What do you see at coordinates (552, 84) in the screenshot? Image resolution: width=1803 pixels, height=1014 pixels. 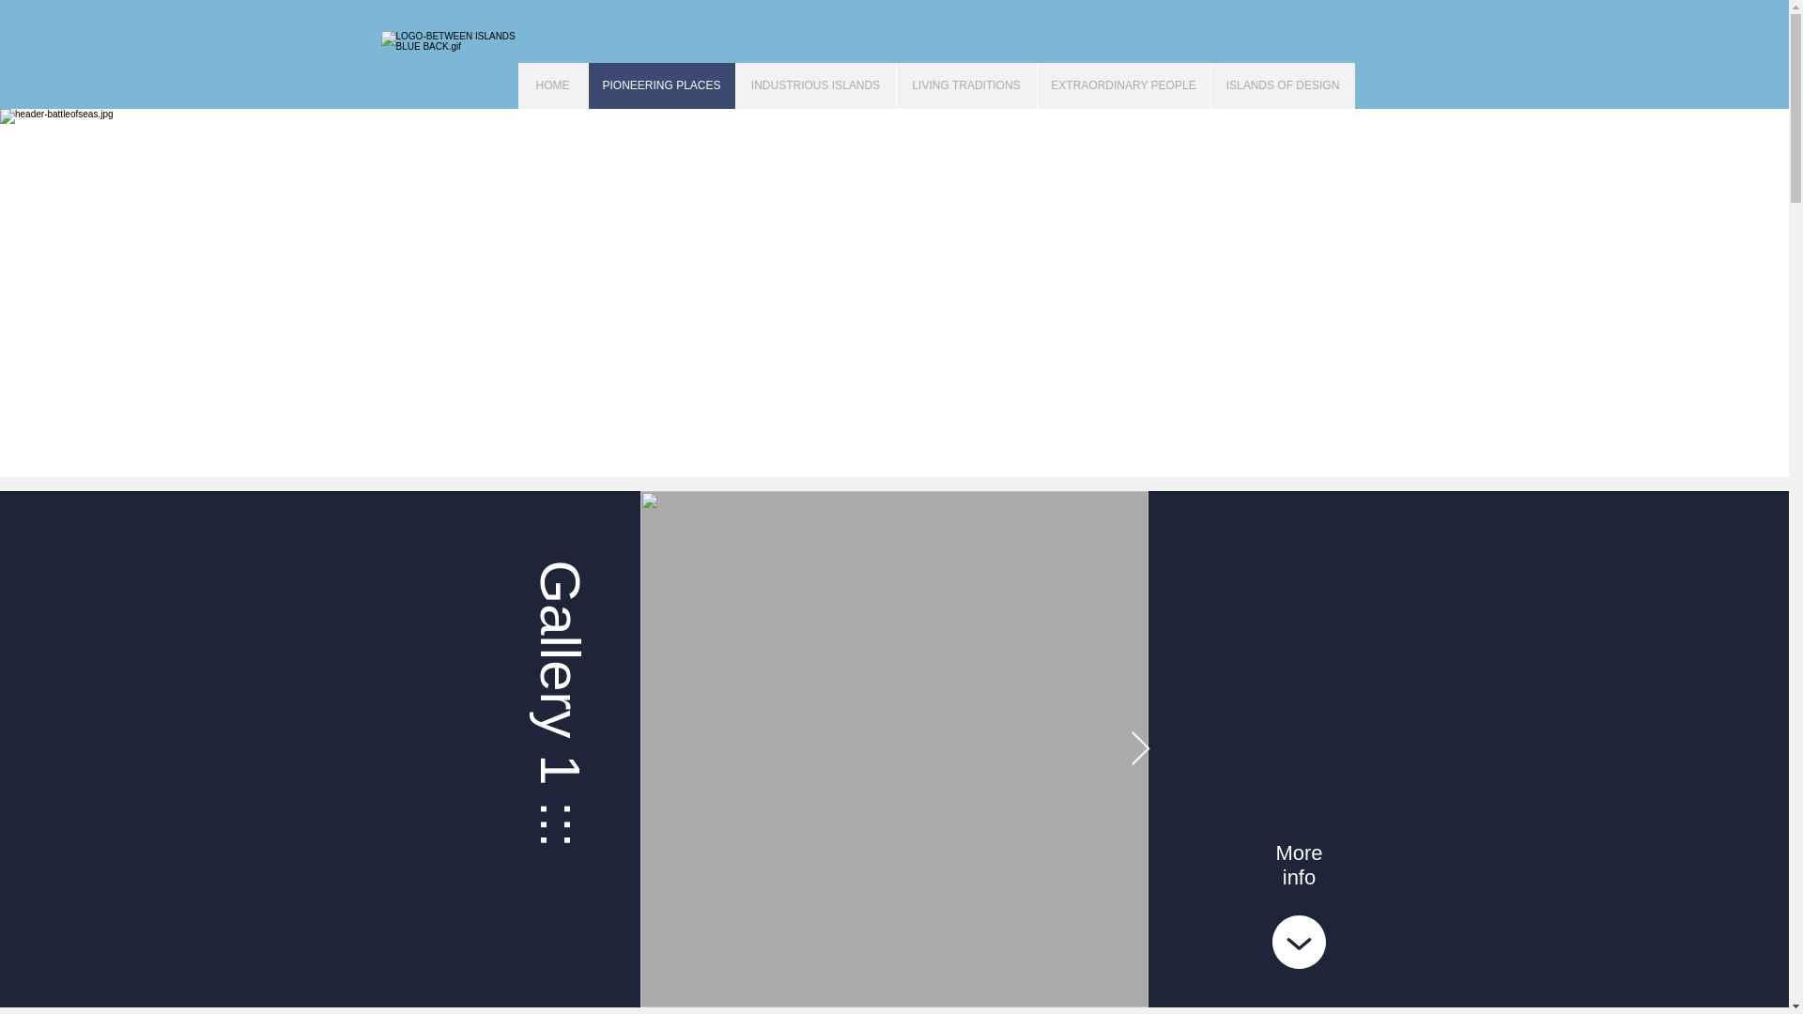 I see `HOME` at bounding box center [552, 84].